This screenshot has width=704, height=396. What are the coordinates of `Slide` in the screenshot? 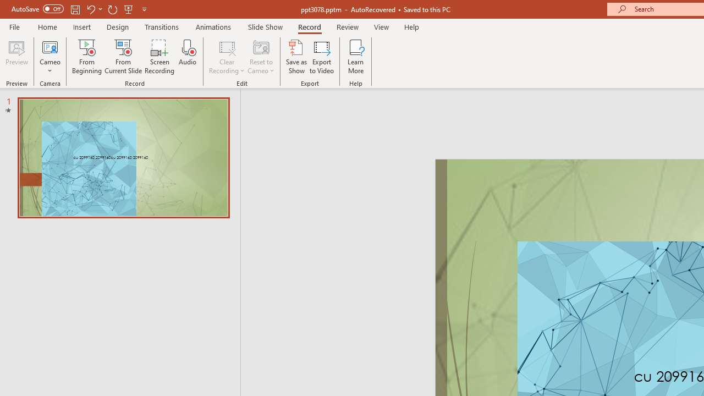 It's located at (123, 157).